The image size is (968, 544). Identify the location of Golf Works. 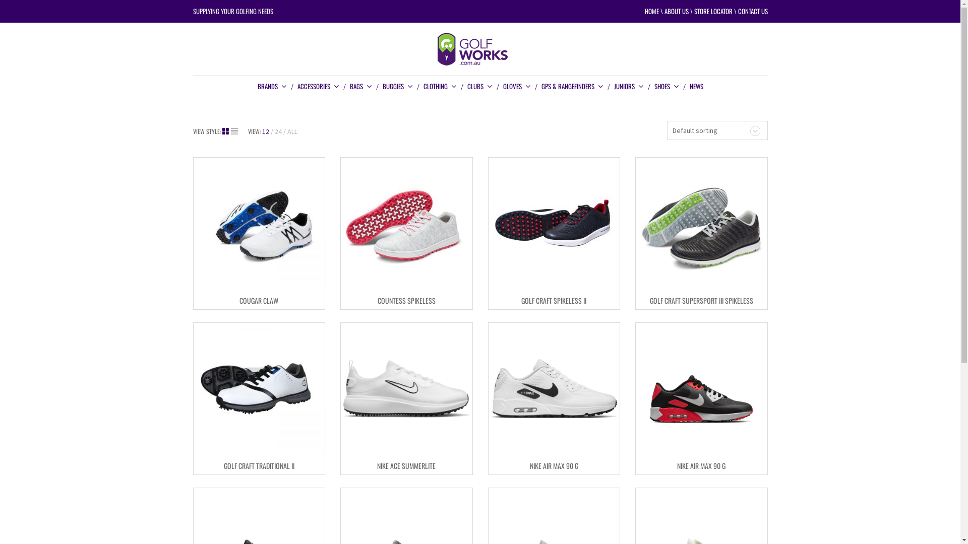
(480, 49).